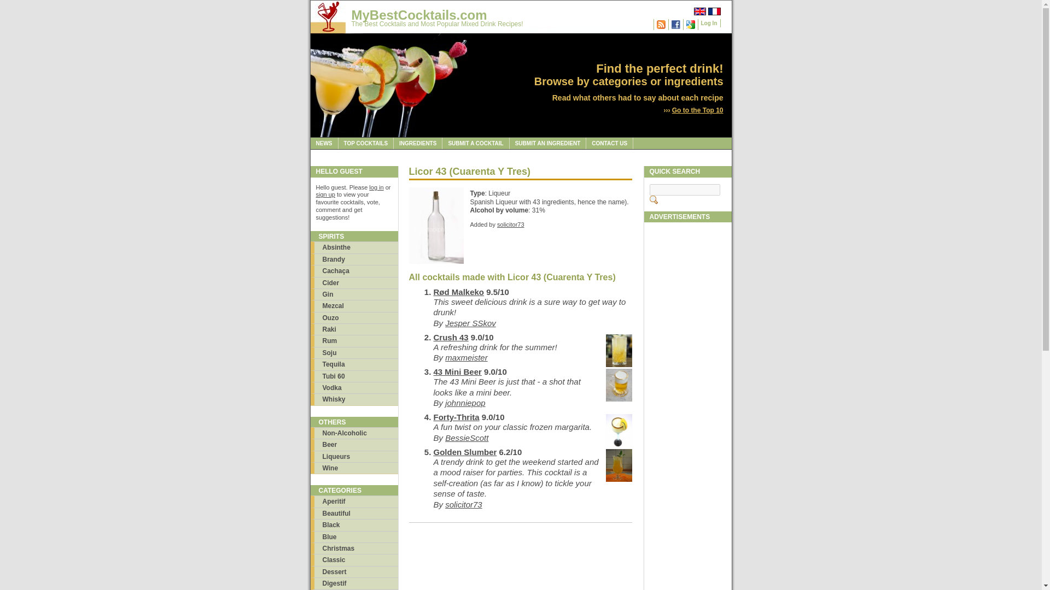 This screenshot has width=1050, height=590. What do you see at coordinates (354, 305) in the screenshot?
I see `Mezcal` at bounding box center [354, 305].